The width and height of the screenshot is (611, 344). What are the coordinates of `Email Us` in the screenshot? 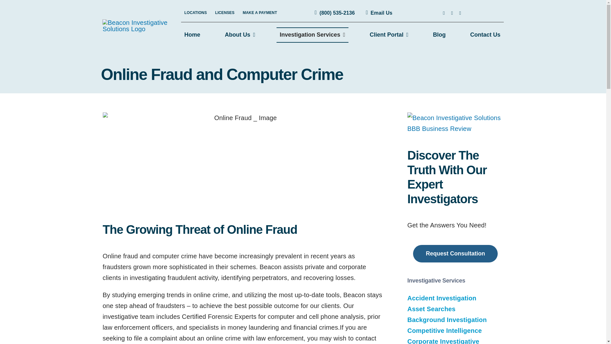 It's located at (377, 13).